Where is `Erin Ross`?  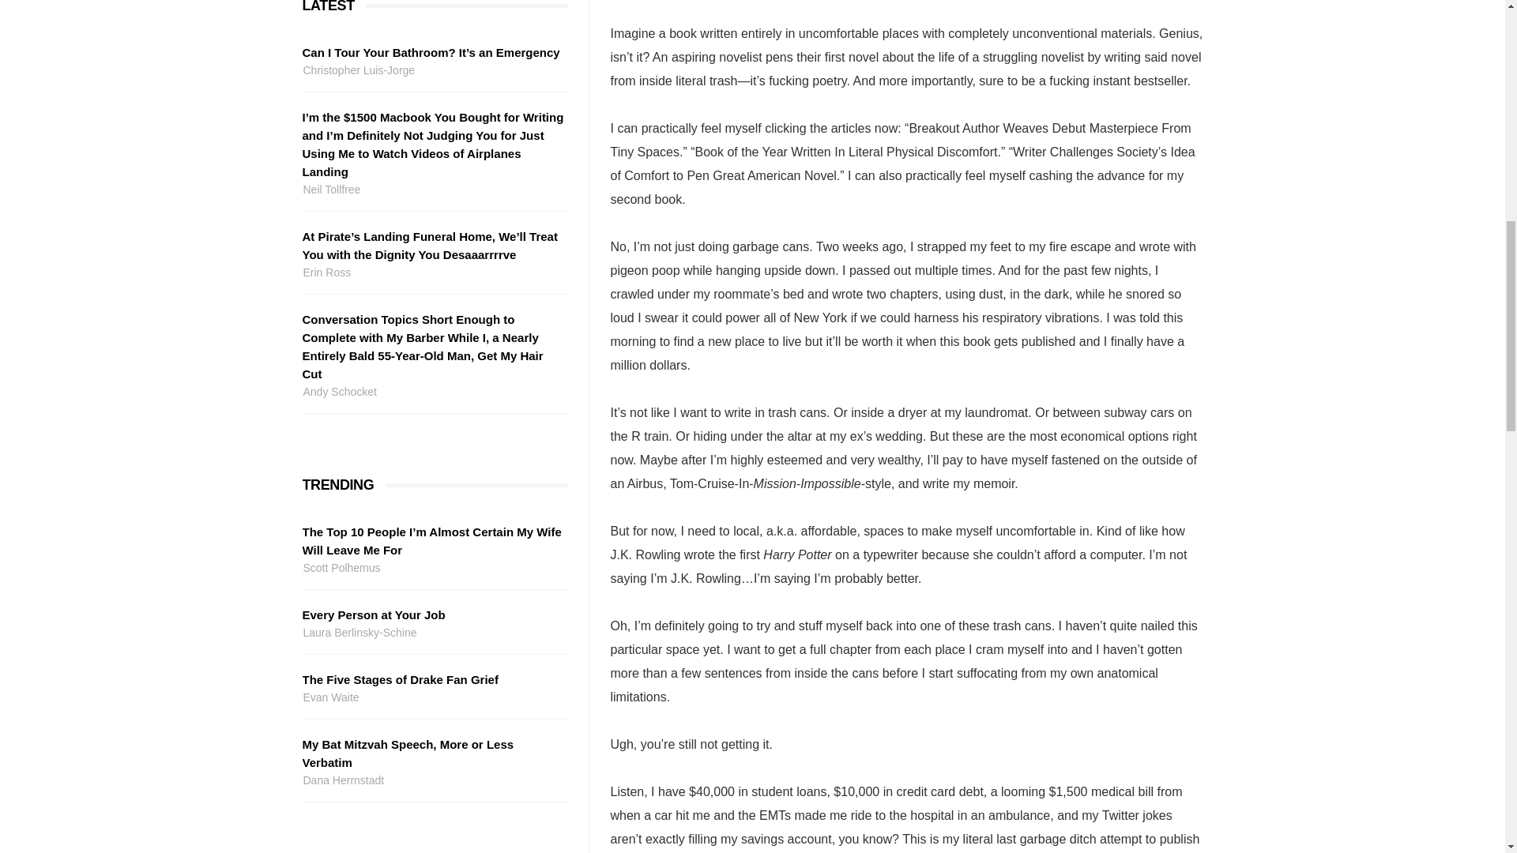
Erin Ross is located at coordinates (432, 272).